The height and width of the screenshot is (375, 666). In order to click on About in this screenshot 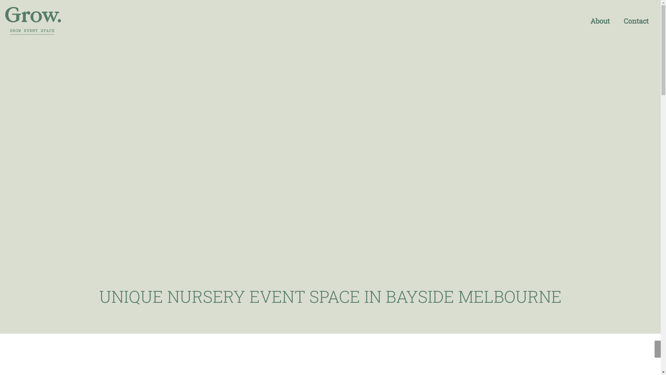, I will do `click(600, 21)`.